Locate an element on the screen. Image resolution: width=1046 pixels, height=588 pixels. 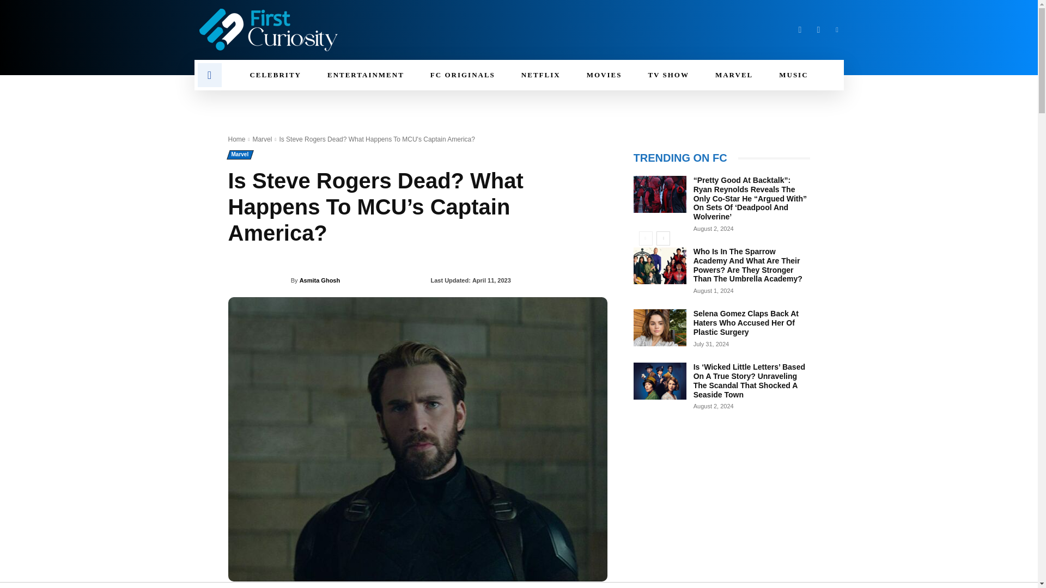
FC ORIGINALS is located at coordinates (463, 75).